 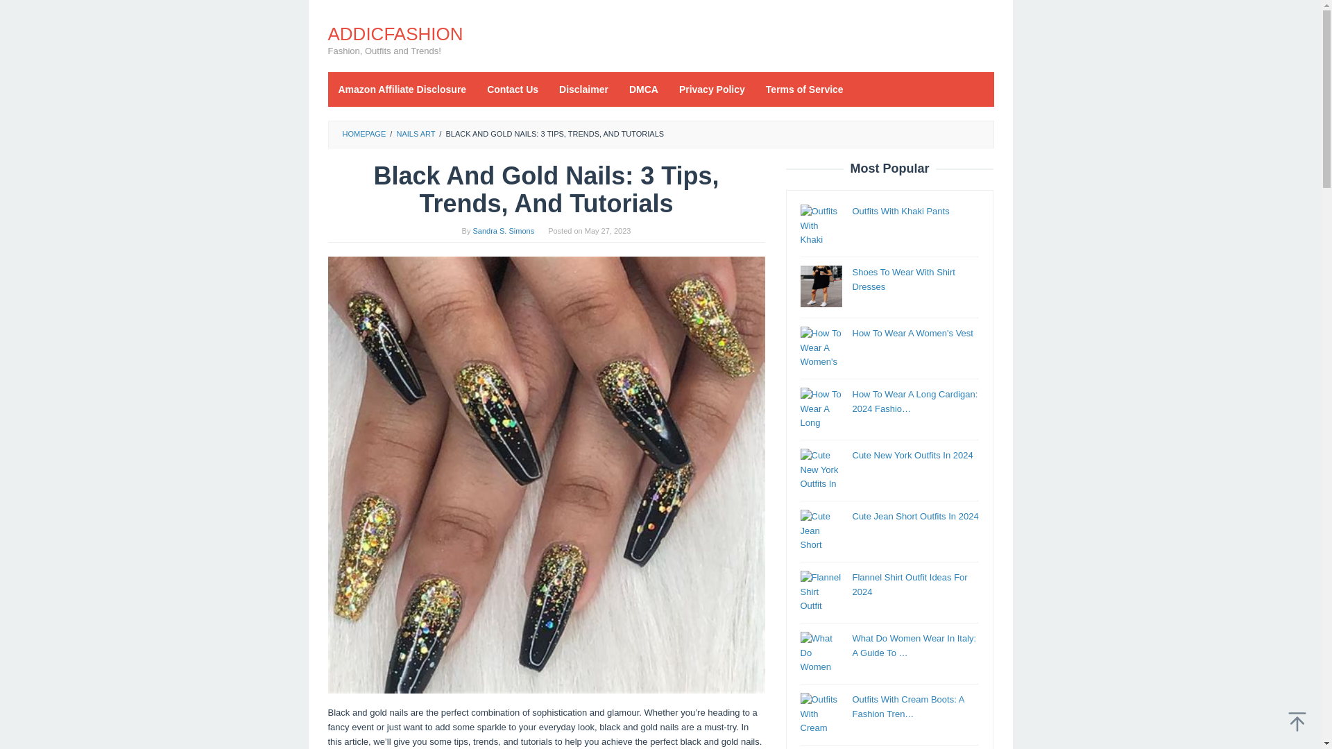 I want to click on Cute Jean Short Outfits In 2024, so click(x=914, y=516).